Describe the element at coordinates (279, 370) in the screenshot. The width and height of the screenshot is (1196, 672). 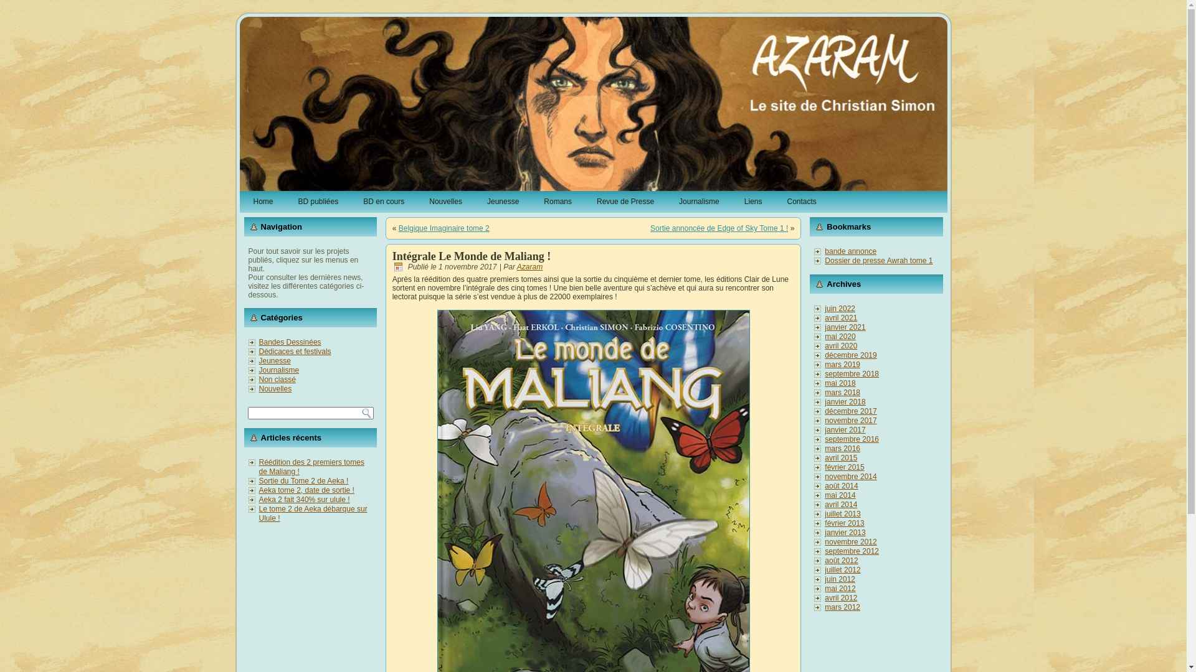
I see `Journalisme` at that location.